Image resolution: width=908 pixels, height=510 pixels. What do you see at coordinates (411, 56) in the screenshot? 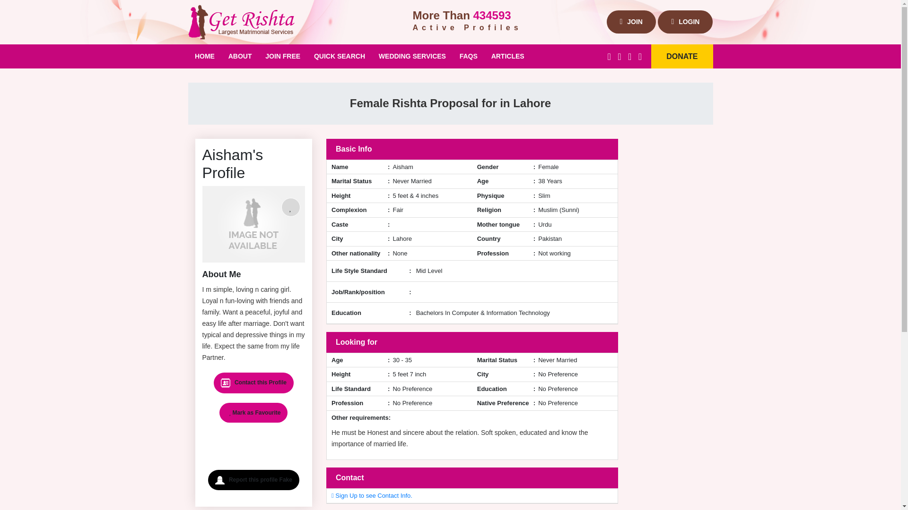
I see `Wedding Services in Pakistan` at bounding box center [411, 56].